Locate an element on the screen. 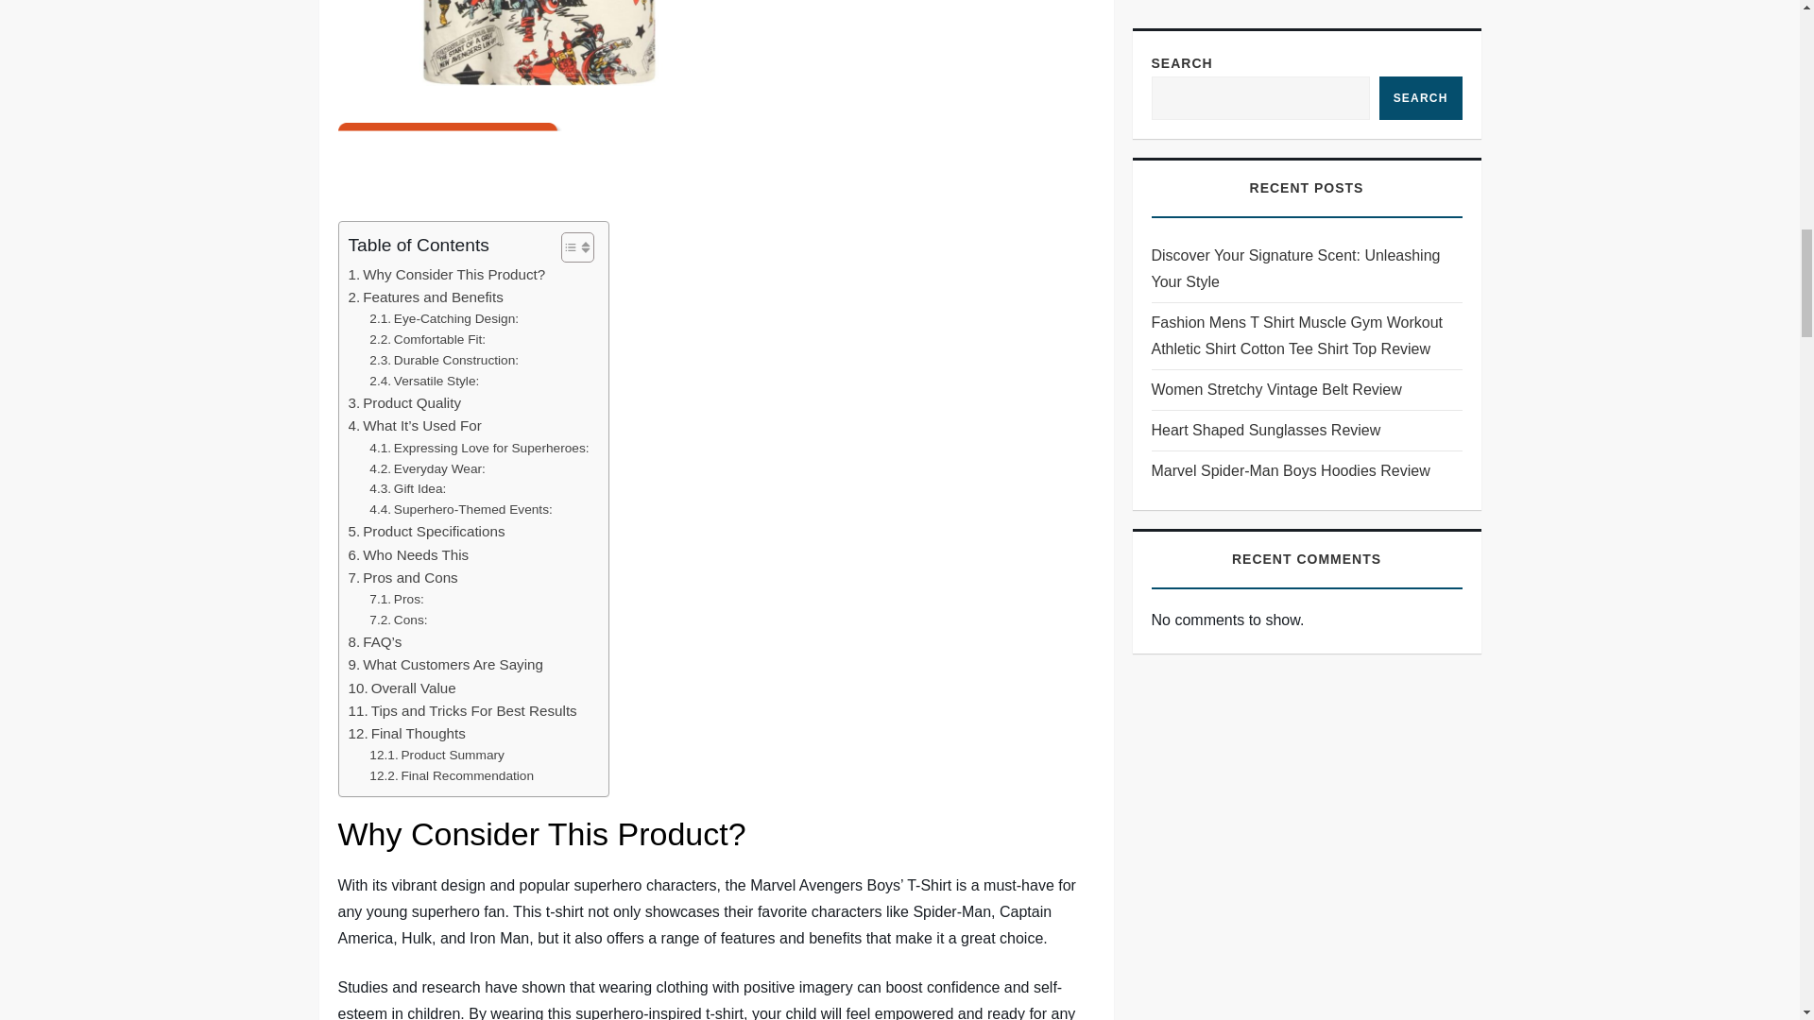  Eye-Catching Design: is located at coordinates (444, 319).